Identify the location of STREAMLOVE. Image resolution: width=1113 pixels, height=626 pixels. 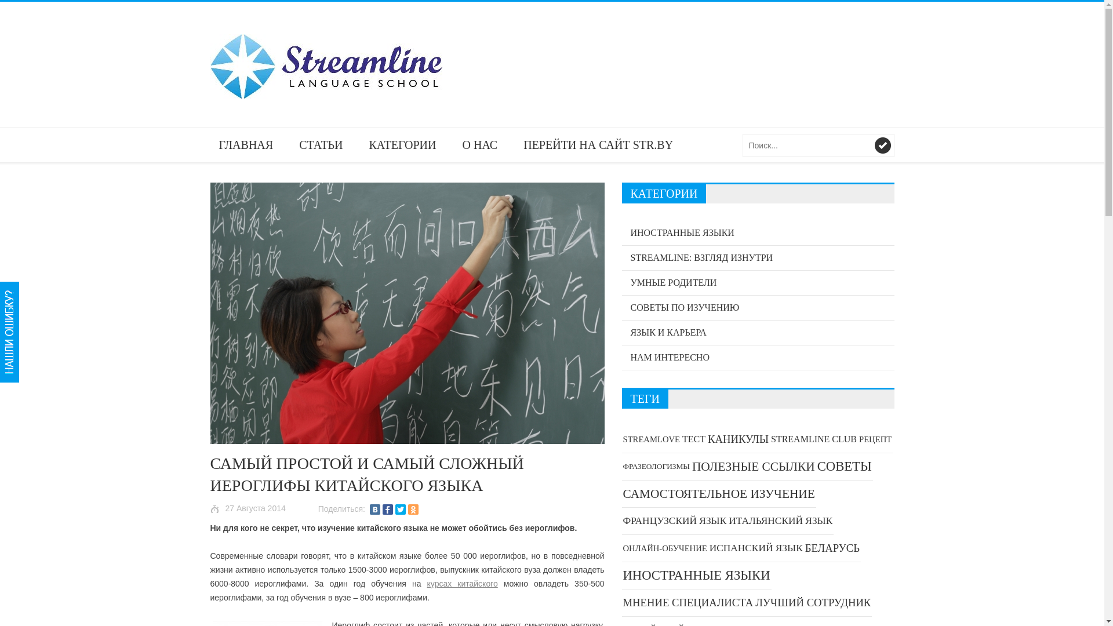
(652, 439).